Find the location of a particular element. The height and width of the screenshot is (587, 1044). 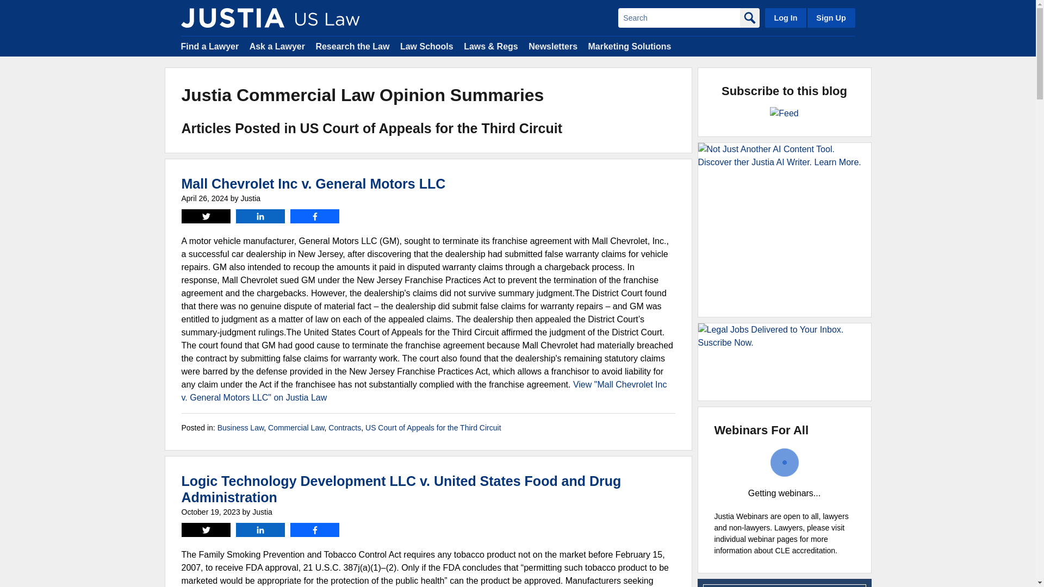

Find a Lawyer is located at coordinates (210, 46).